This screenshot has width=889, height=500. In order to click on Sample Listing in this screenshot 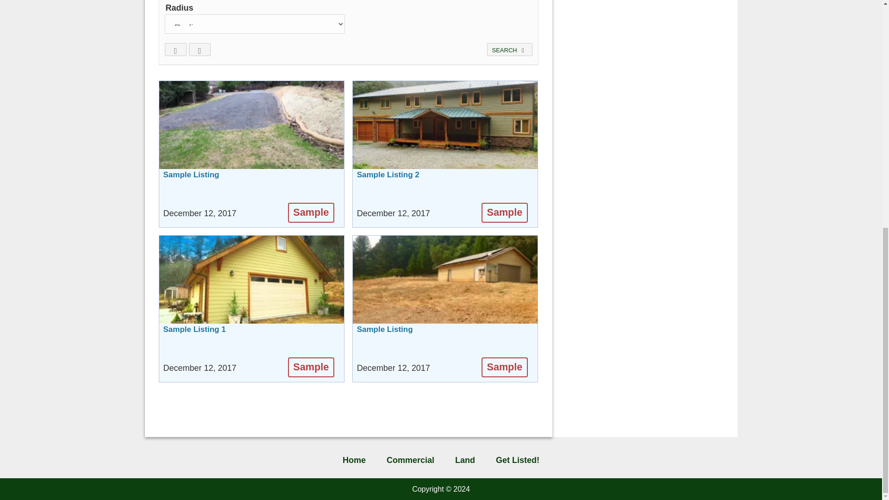, I will do `click(191, 181)`.